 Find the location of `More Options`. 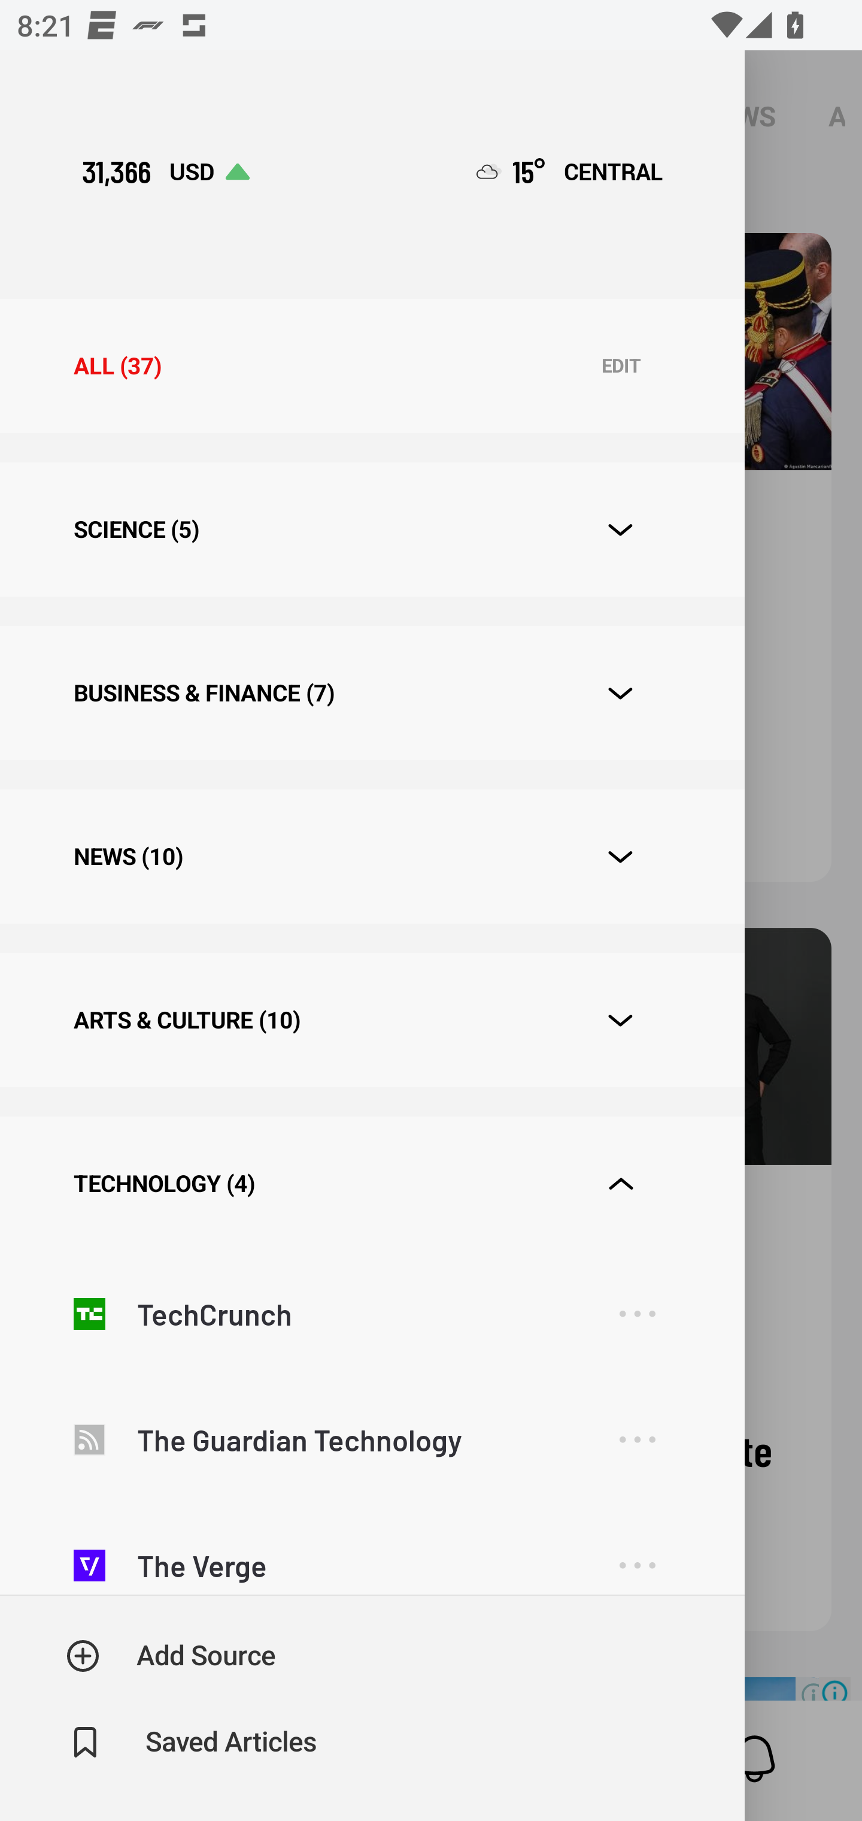

More Options is located at coordinates (637, 1313).